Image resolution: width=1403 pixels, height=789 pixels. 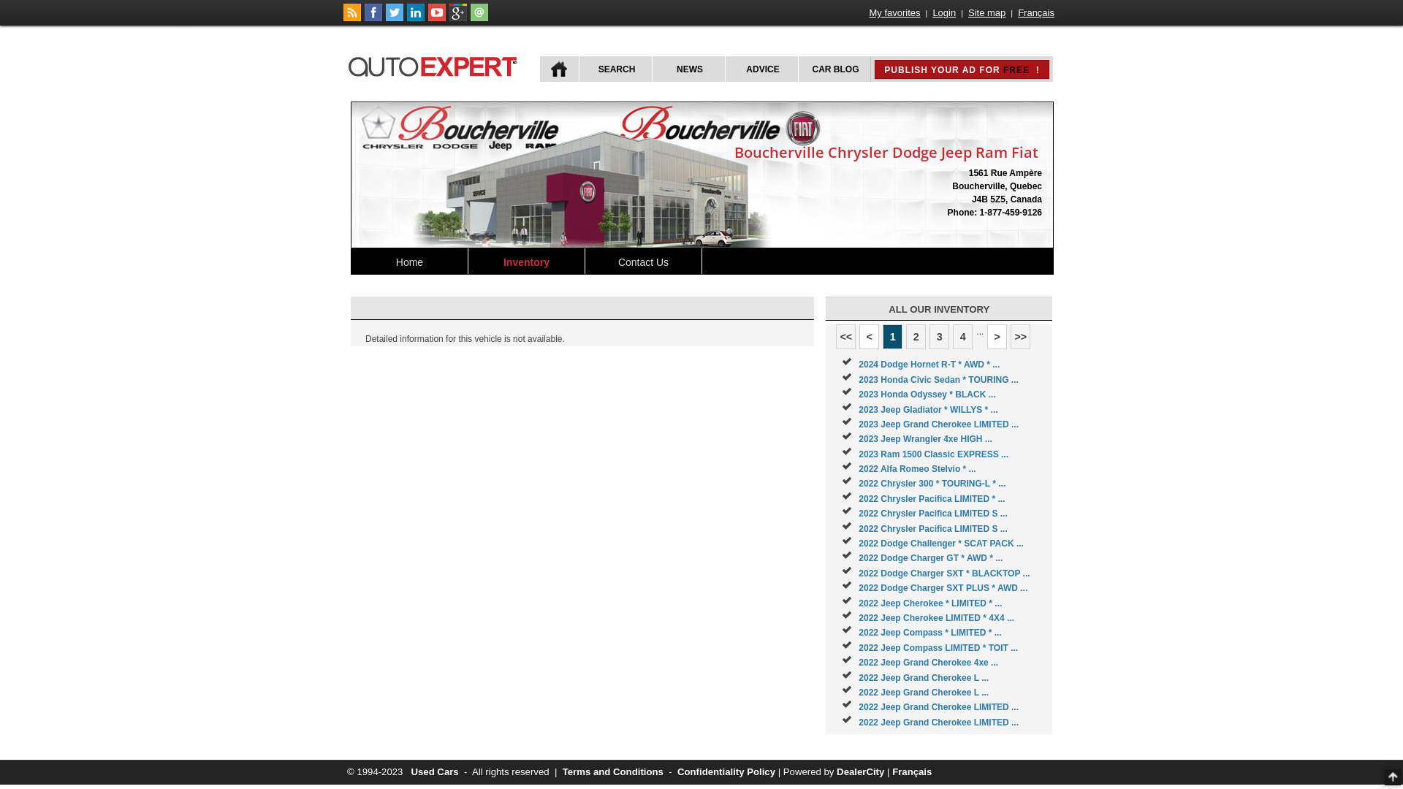 What do you see at coordinates (917, 469) in the screenshot?
I see `2022 Alfa Romeo Stelvio * ...` at bounding box center [917, 469].